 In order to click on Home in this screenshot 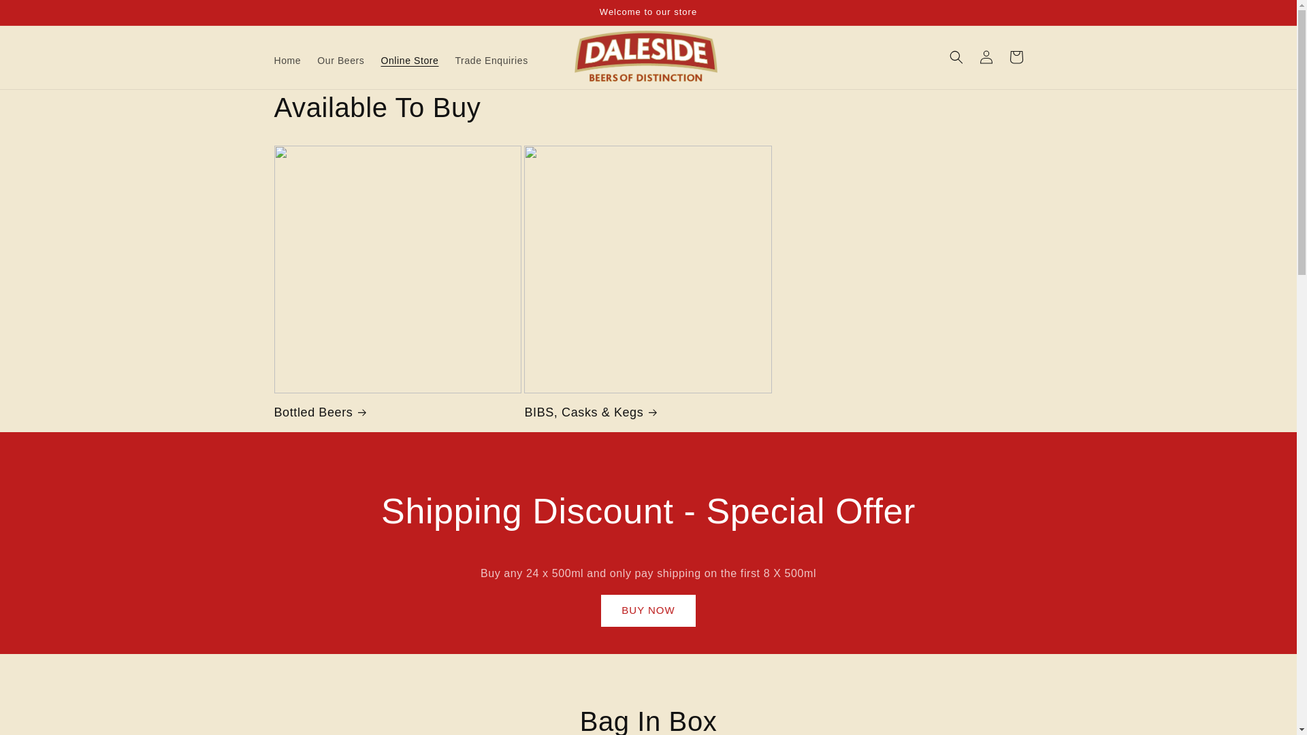, I will do `click(287, 61)`.